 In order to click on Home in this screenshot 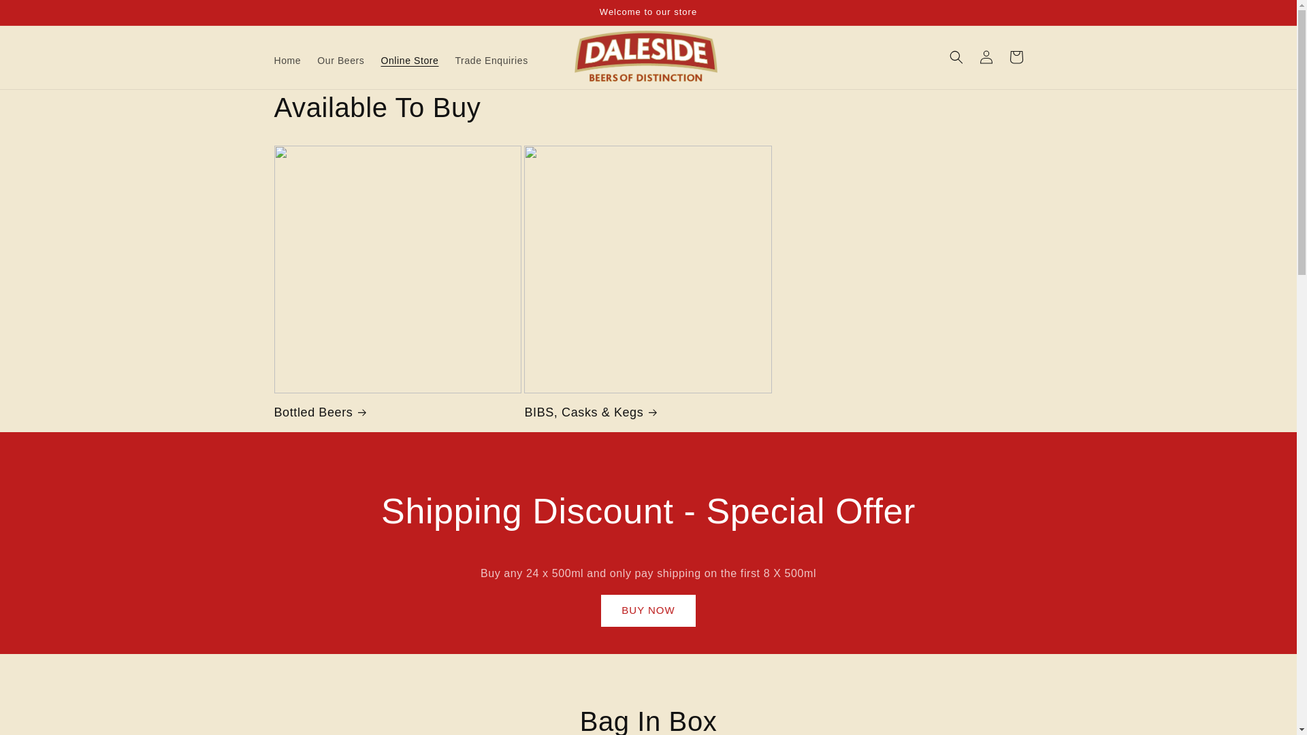, I will do `click(287, 61)`.